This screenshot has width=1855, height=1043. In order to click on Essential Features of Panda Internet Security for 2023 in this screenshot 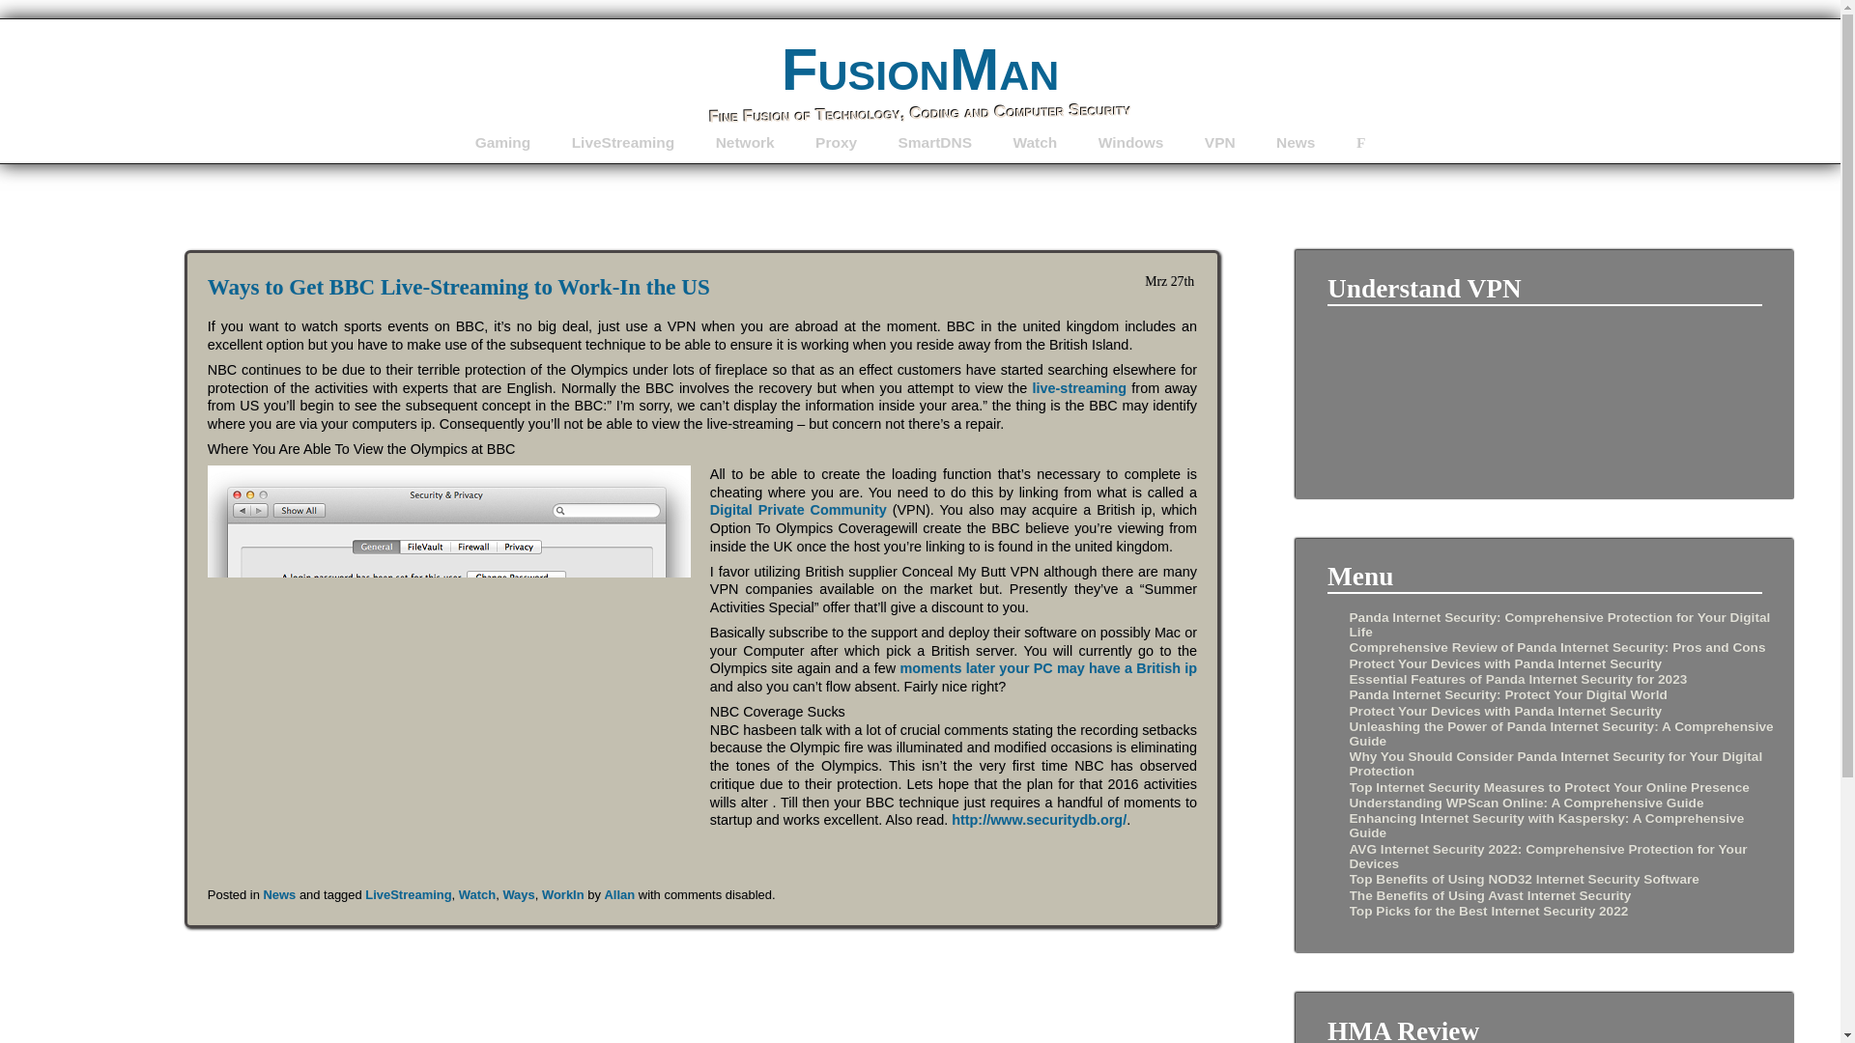, I will do `click(1517, 678)`.